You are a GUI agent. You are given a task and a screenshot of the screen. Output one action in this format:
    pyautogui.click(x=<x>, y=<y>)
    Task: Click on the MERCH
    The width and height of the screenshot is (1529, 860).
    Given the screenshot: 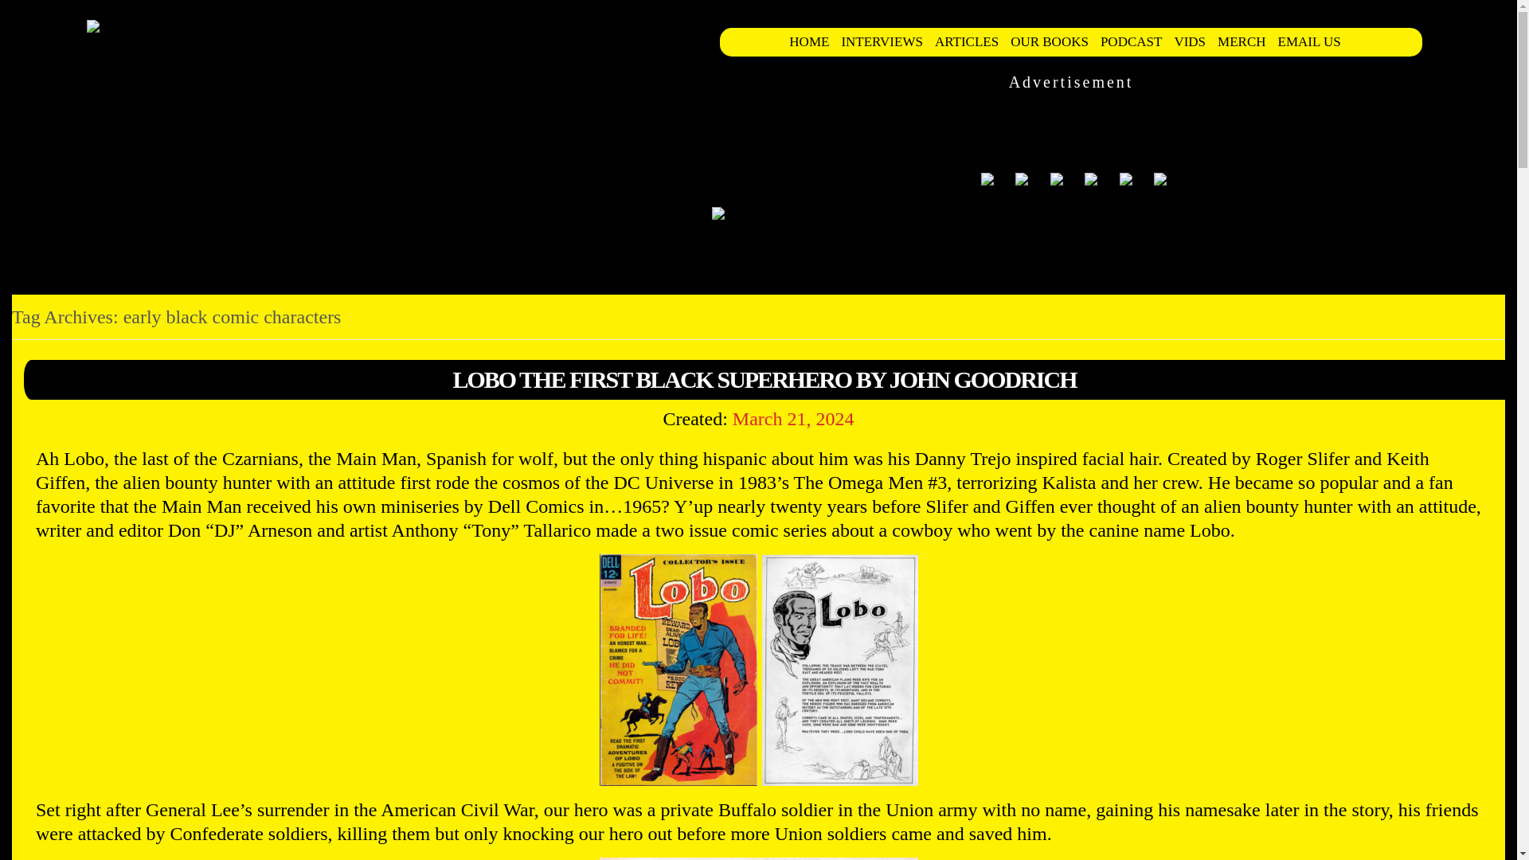 What is the action you would take?
    pyautogui.click(x=1247, y=41)
    